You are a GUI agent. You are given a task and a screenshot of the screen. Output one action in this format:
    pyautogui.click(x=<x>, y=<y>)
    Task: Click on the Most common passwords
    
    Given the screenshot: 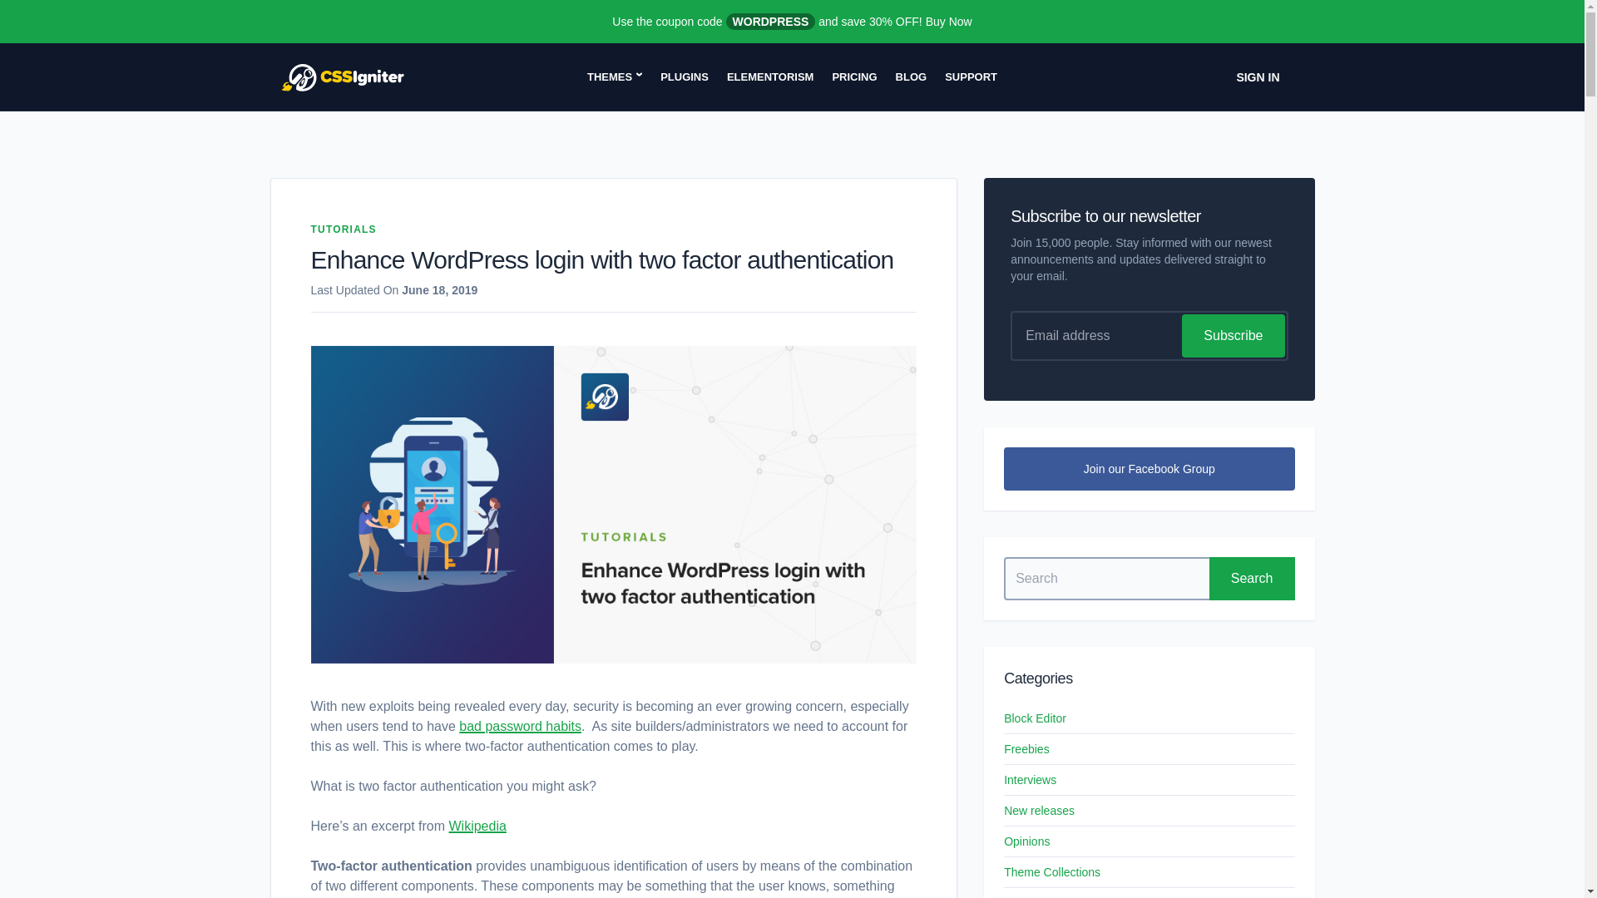 What is the action you would take?
    pyautogui.click(x=520, y=727)
    